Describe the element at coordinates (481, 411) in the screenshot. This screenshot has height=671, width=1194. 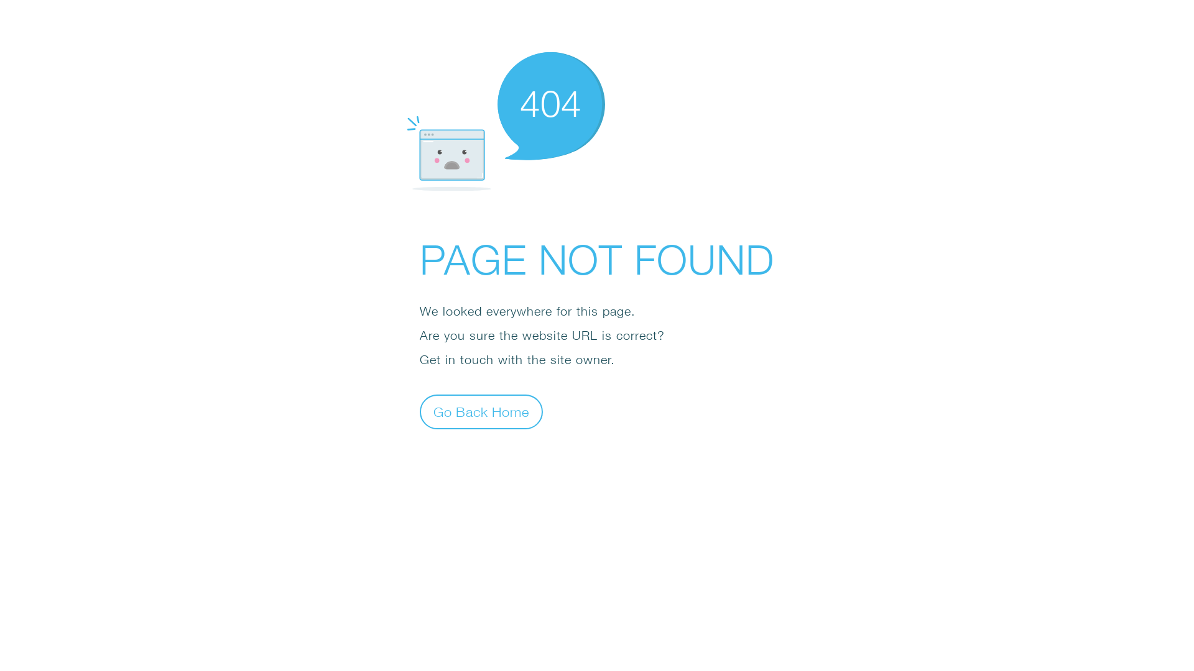
I see `Go Back Home` at that location.